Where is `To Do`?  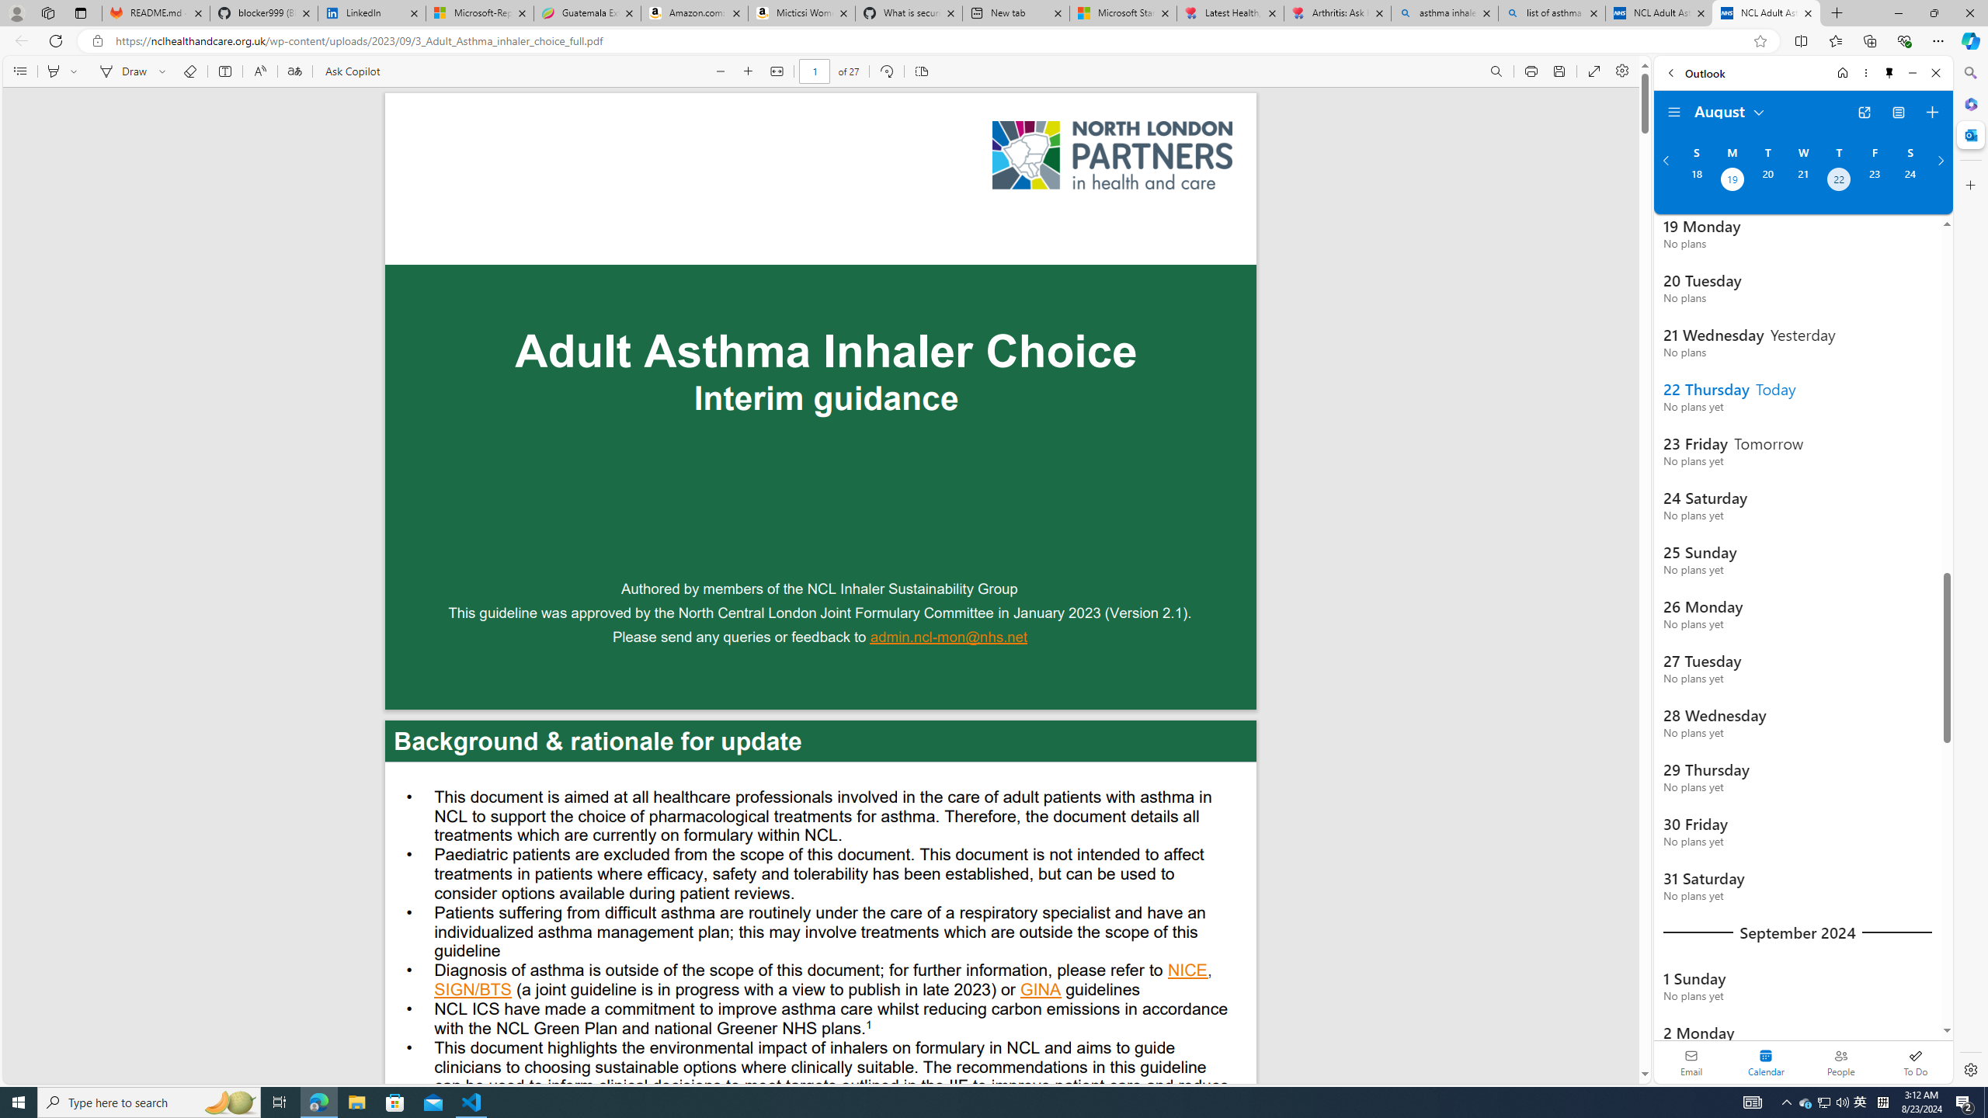 To Do is located at coordinates (1915, 1062).